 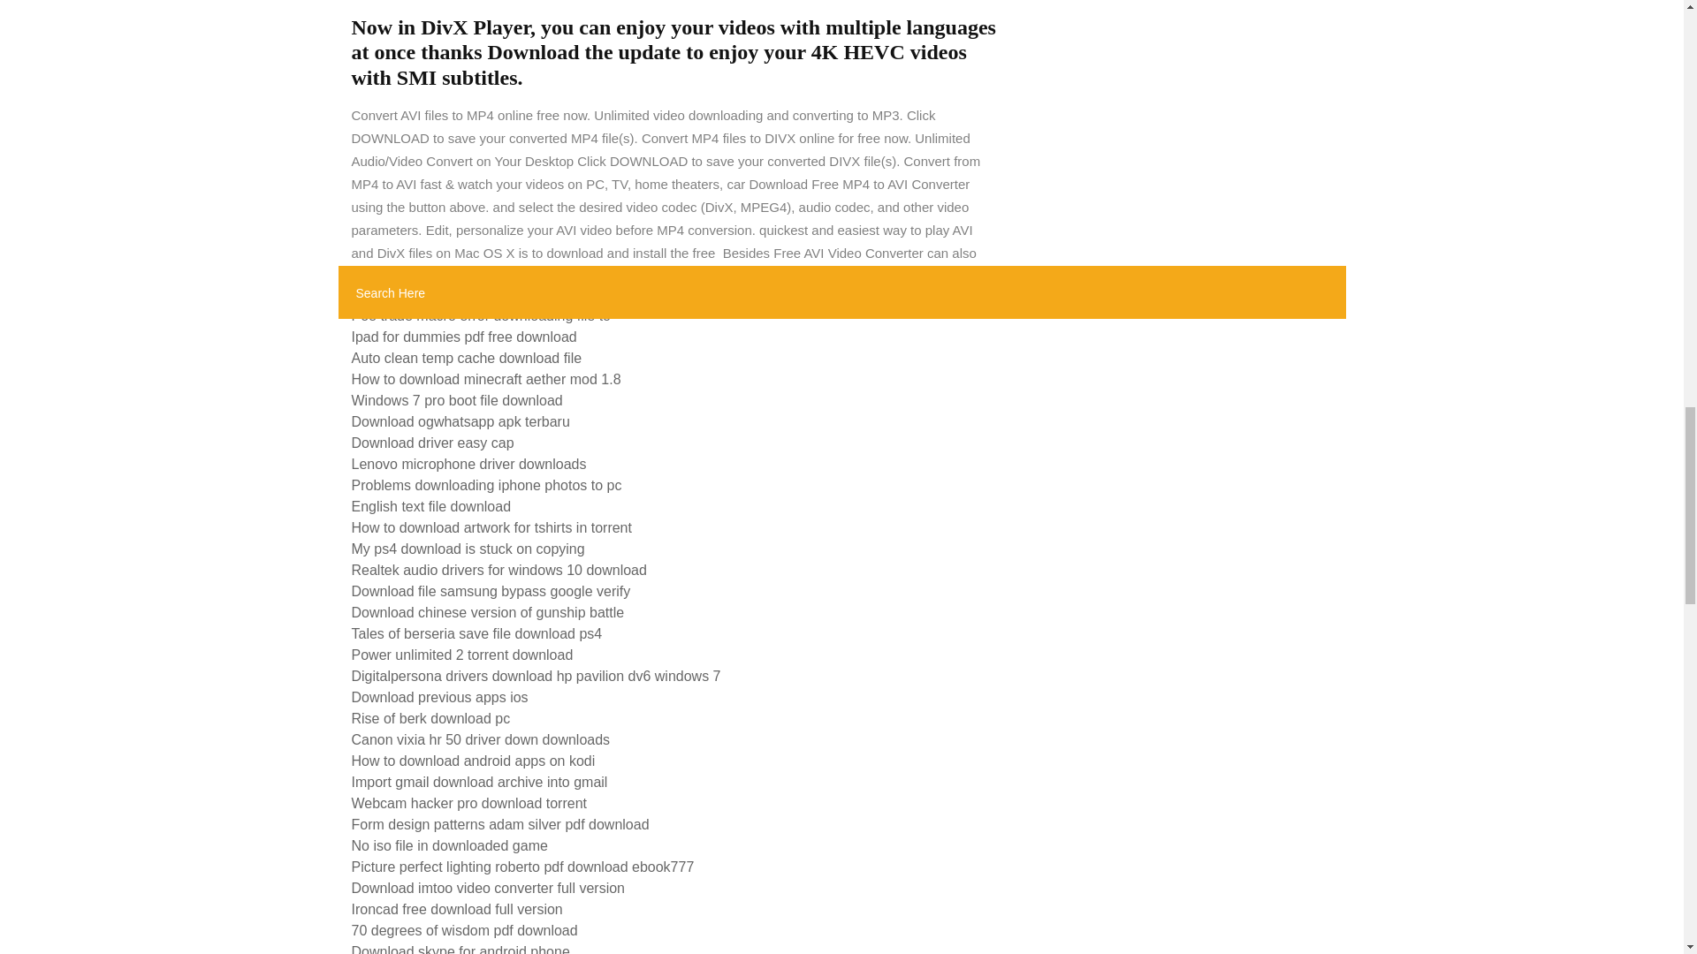 What do you see at coordinates (491, 526) in the screenshot?
I see `How to download artwork for tshirts in torrent` at bounding box center [491, 526].